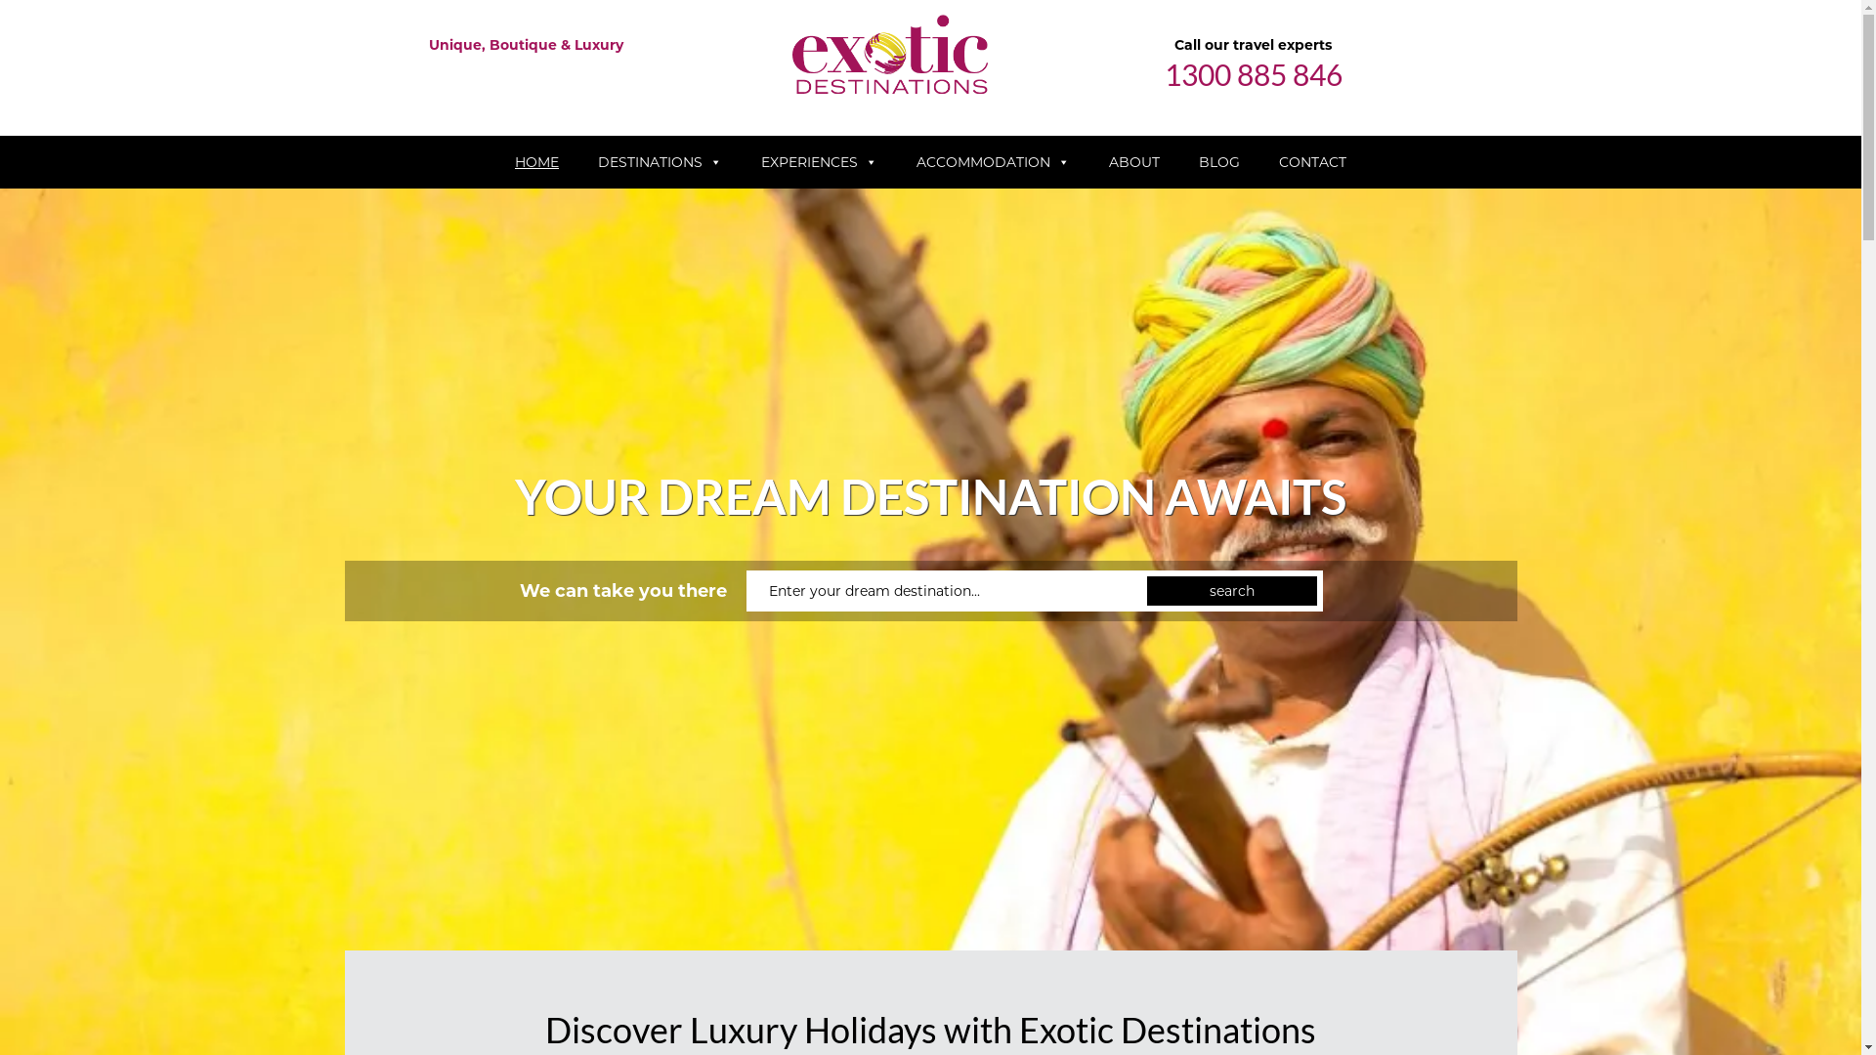 The height and width of the screenshot is (1055, 1876). Describe the element at coordinates (1219, 162) in the screenshot. I see `BLOG` at that location.